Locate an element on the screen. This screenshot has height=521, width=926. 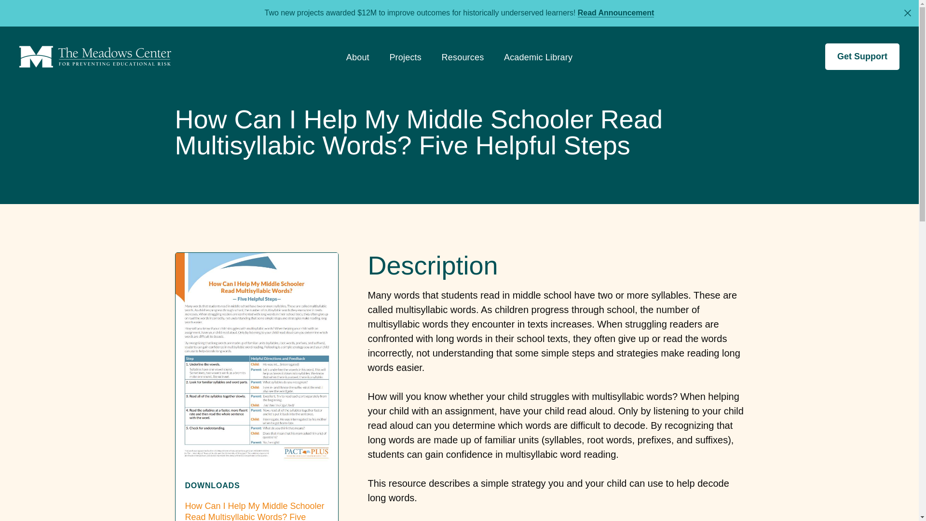
About is located at coordinates (358, 61).